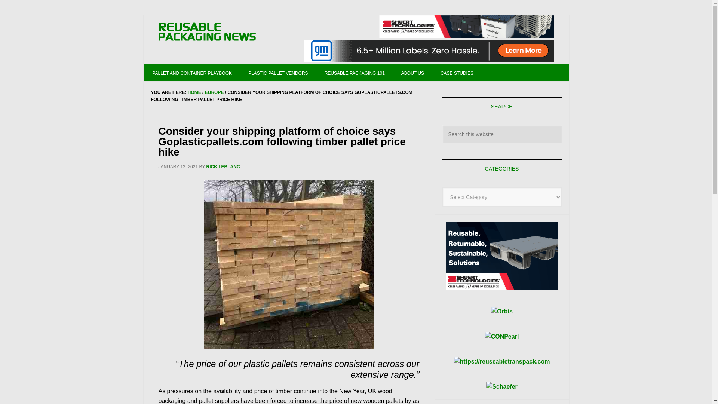  Describe the element at coordinates (502, 386) in the screenshot. I see `Schaefer` at that location.